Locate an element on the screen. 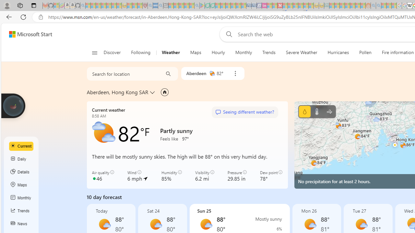 This screenshot has height=233, width=415. Hurricanes is located at coordinates (338, 52).